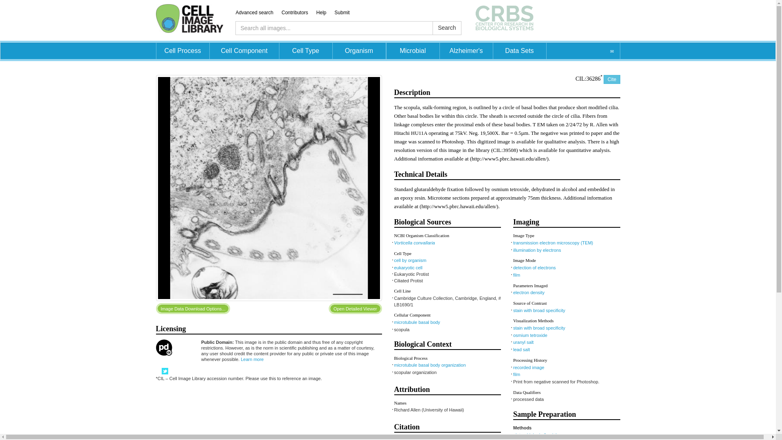 This screenshot has height=440, width=782. I want to click on eukaryotic cell, so click(408, 268).